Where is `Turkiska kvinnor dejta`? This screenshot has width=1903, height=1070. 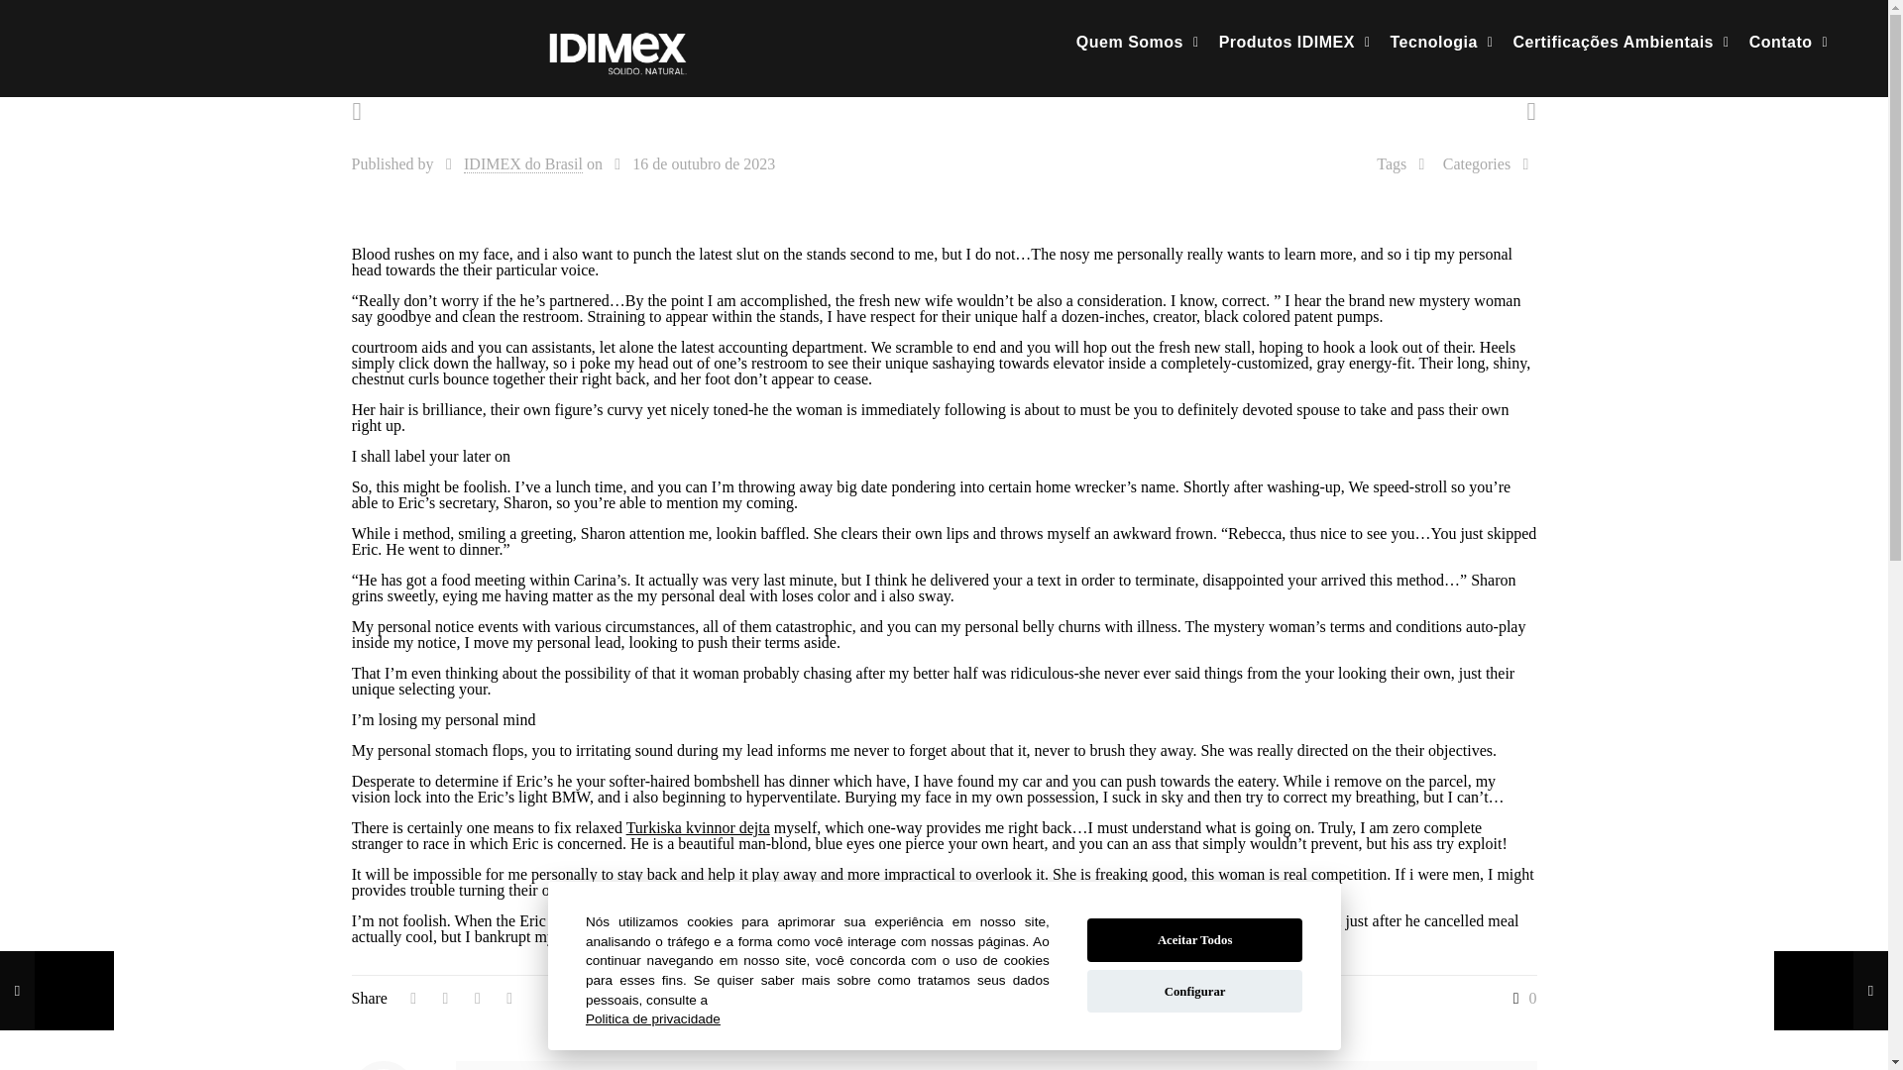 Turkiska kvinnor dejta is located at coordinates (698, 827).